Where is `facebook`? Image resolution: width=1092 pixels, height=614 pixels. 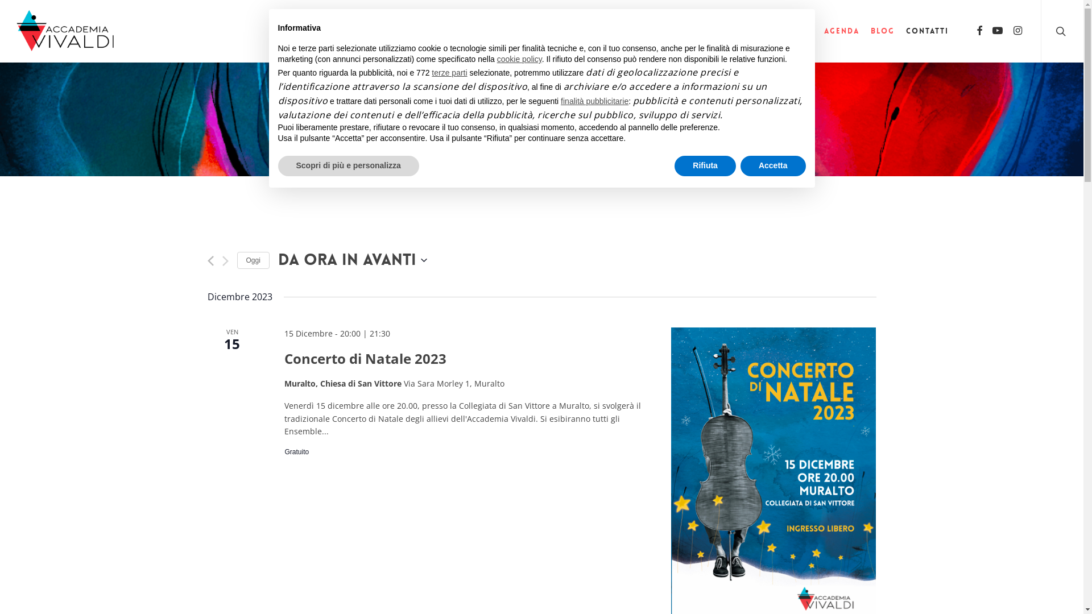
facebook is located at coordinates (979, 31).